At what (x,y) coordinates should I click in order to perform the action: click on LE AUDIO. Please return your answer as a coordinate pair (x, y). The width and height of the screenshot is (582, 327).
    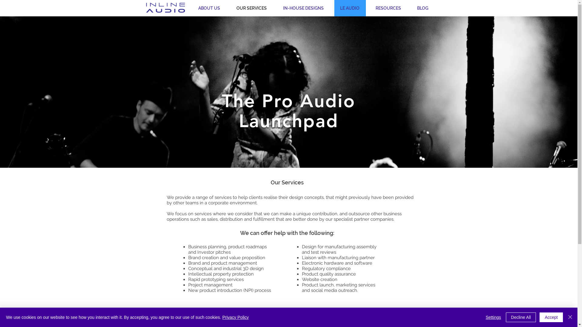
    Looking at the image, I should click on (350, 8).